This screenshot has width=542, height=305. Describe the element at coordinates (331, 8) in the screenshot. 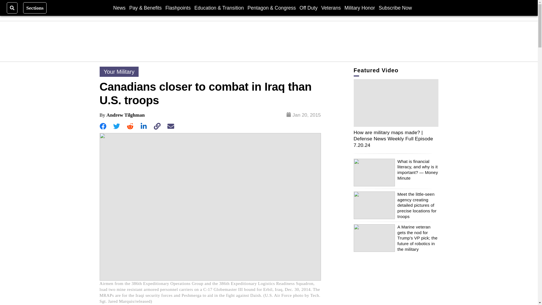

I see `Veterans` at that location.